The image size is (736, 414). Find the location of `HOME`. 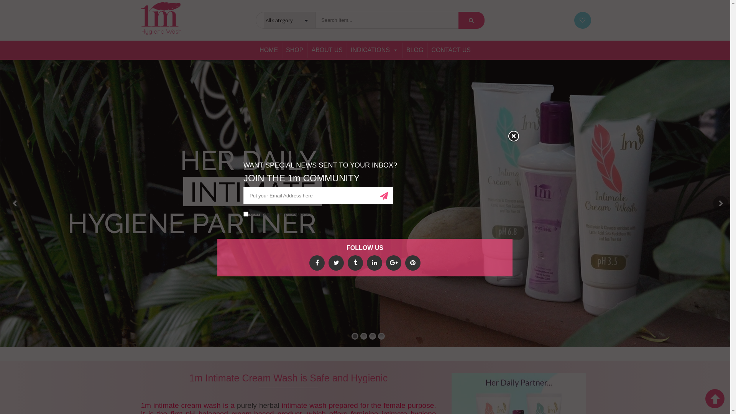

HOME is located at coordinates (269, 50).